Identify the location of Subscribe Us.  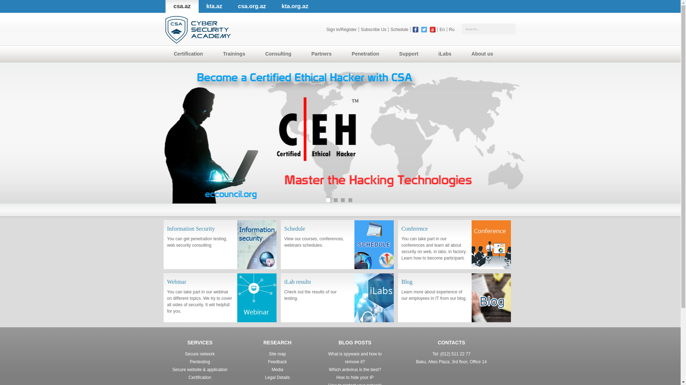
(374, 30).